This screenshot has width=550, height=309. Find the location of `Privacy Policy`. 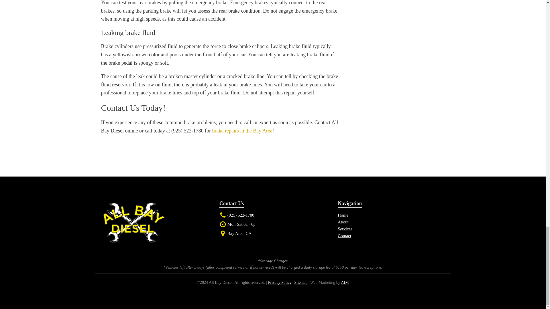

Privacy Policy is located at coordinates (280, 282).